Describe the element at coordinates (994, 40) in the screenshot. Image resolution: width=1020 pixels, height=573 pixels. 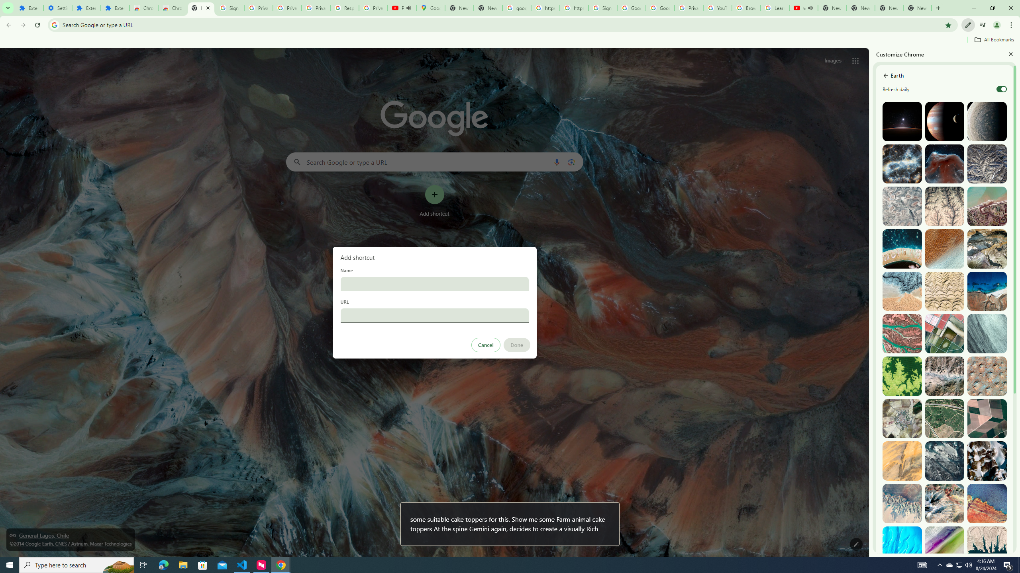
I see `All Bookmarks` at that location.